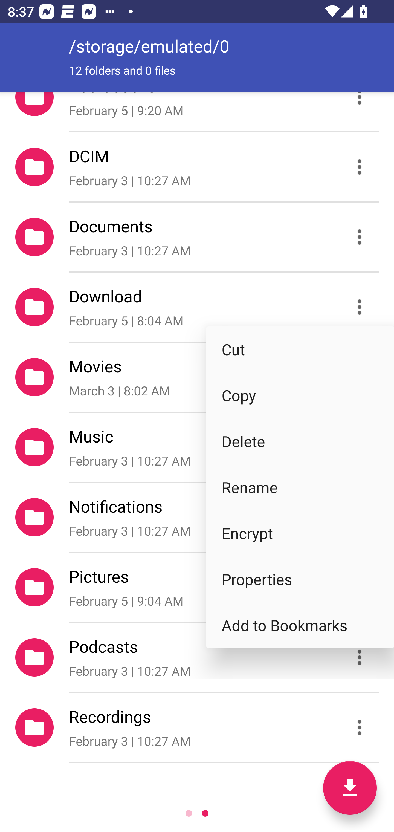 This screenshot has height=832, width=394. What do you see at coordinates (300, 395) in the screenshot?
I see `Copy` at bounding box center [300, 395].